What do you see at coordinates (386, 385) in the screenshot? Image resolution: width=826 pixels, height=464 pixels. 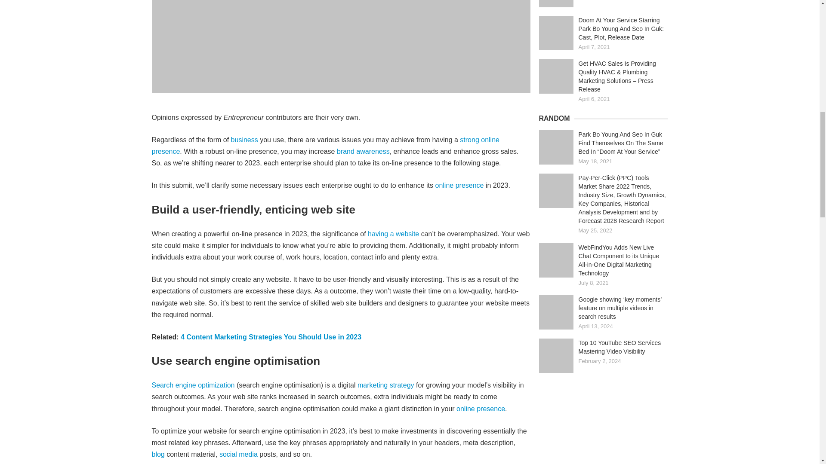 I see `marketing strategy` at bounding box center [386, 385].